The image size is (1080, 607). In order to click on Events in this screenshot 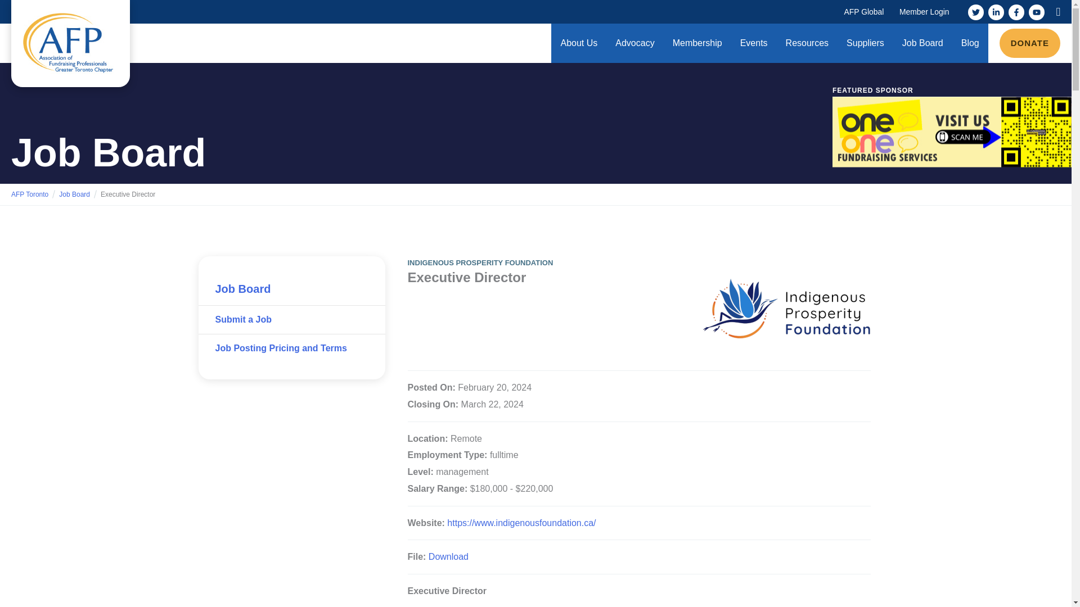, I will do `click(754, 43)`.